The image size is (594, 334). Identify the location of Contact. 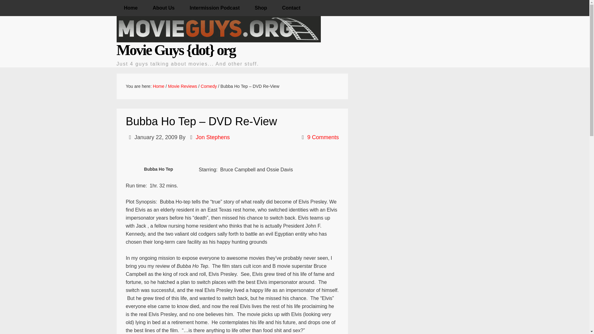
(291, 8).